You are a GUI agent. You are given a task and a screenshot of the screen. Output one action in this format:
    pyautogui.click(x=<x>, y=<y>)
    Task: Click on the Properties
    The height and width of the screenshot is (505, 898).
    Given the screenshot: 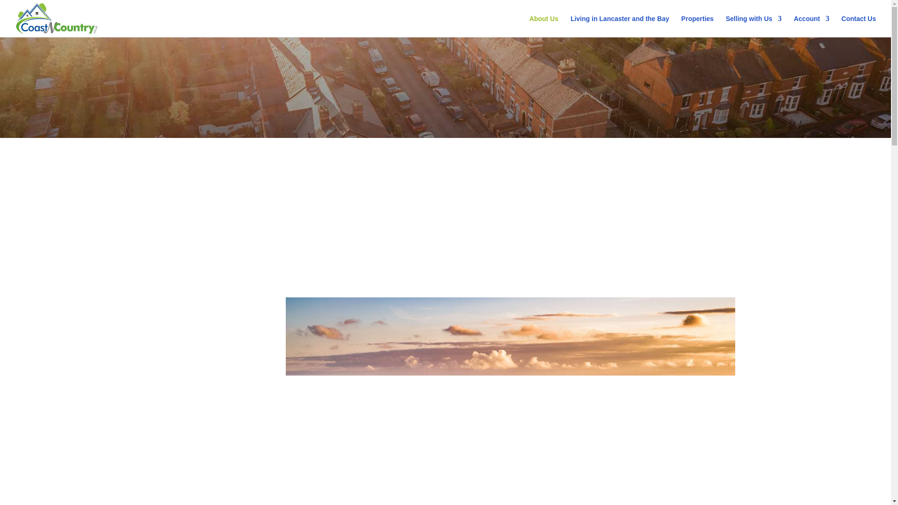 What is the action you would take?
    pyautogui.click(x=698, y=26)
    